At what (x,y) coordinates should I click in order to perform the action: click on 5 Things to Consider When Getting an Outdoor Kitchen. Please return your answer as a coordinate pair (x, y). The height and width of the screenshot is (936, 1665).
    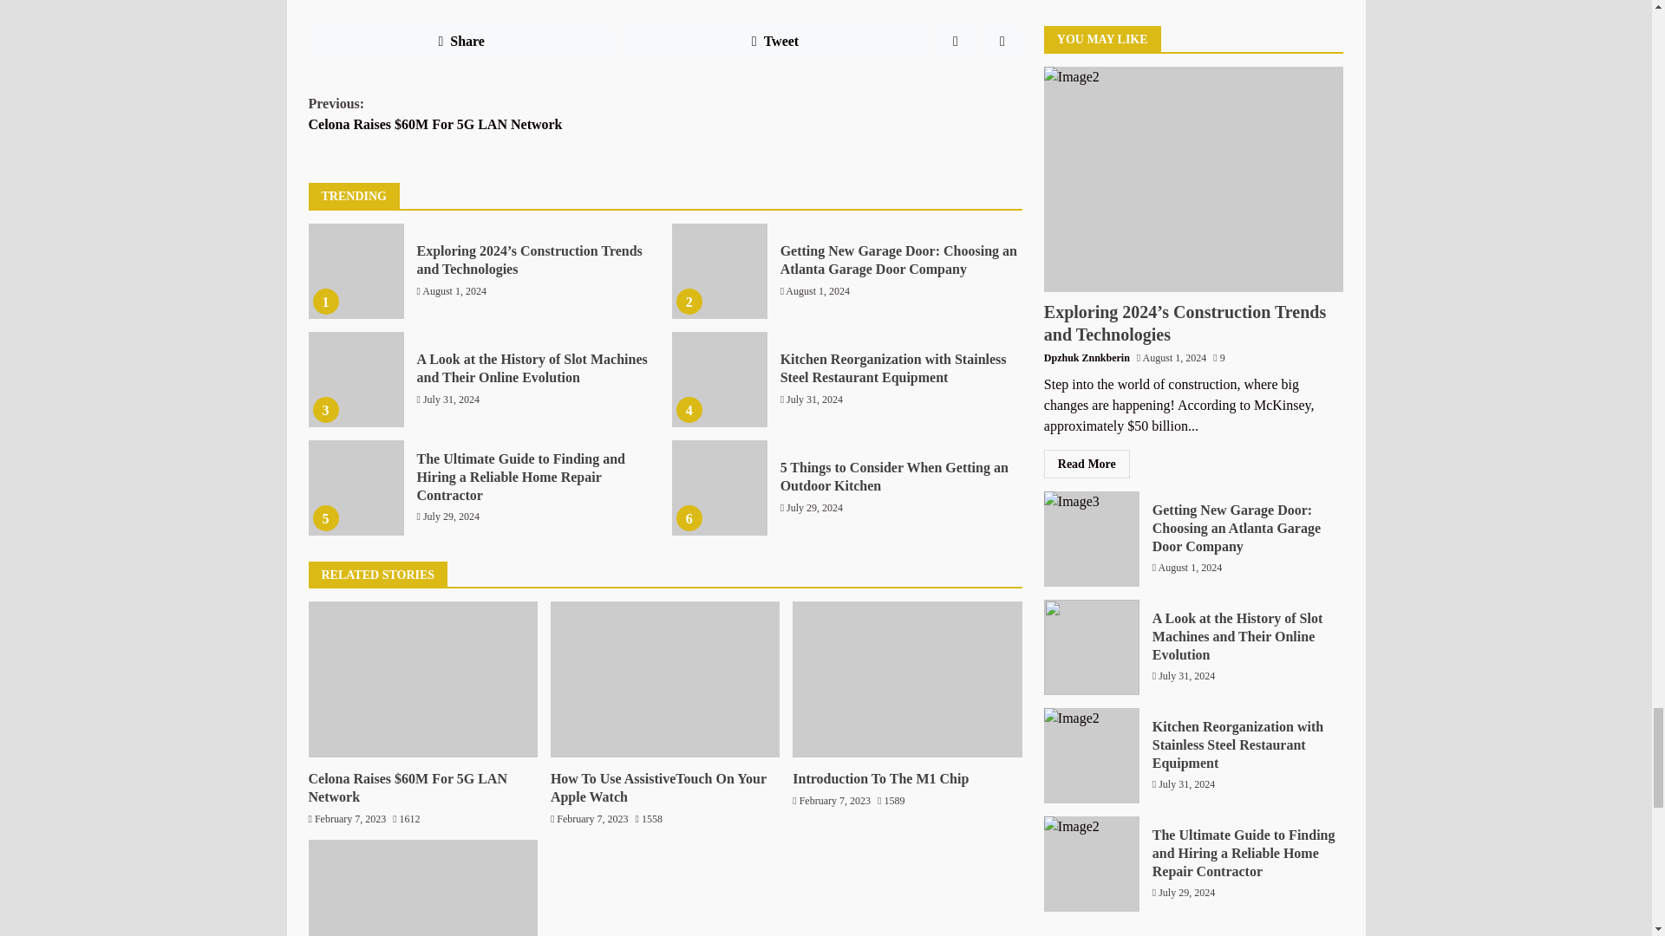
    Looking at the image, I should click on (720, 487).